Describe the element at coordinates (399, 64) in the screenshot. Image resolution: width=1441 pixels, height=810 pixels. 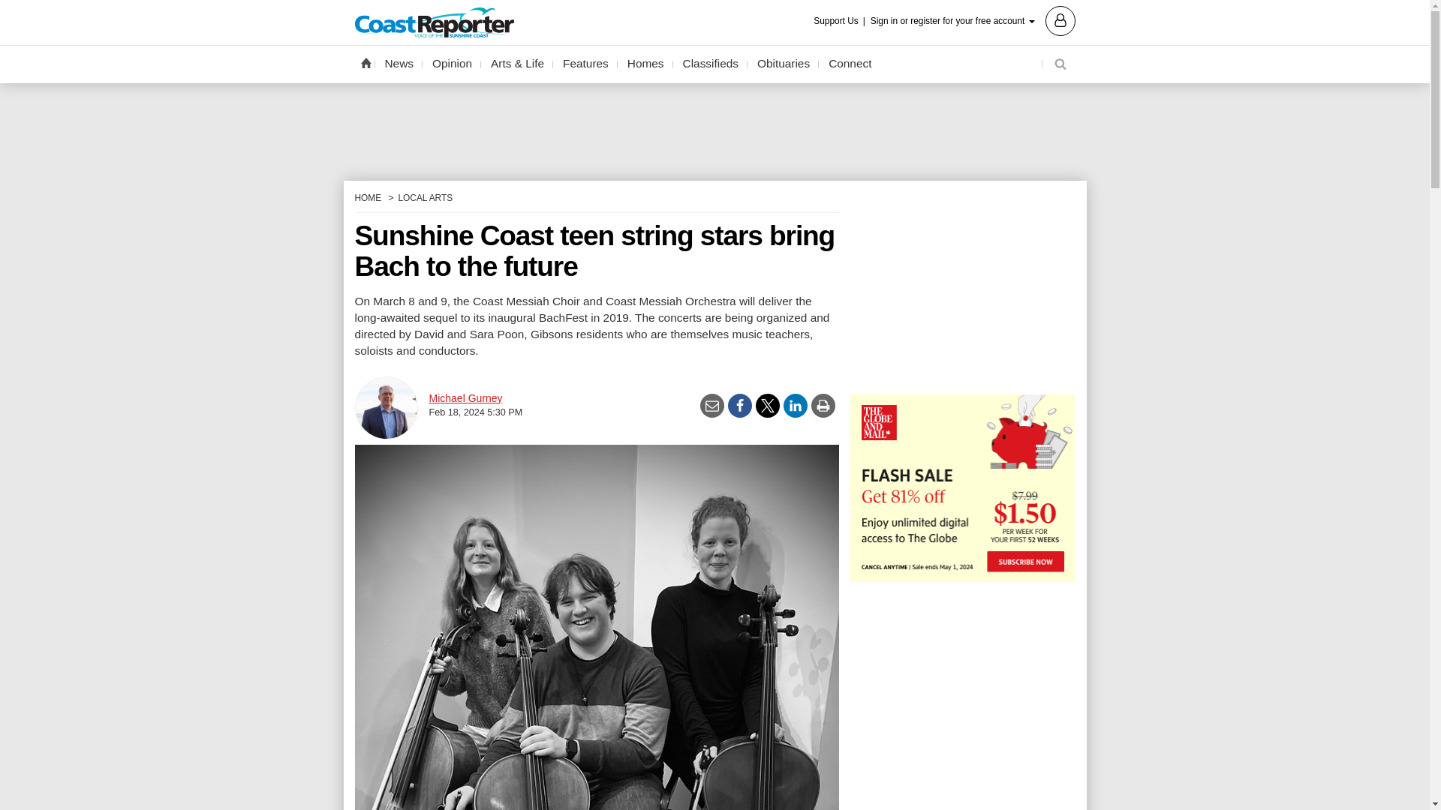
I see `News` at that location.